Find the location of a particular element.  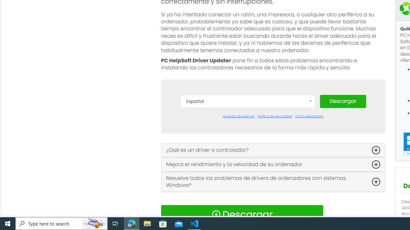

Norsk is located at coordinates (247, 208).